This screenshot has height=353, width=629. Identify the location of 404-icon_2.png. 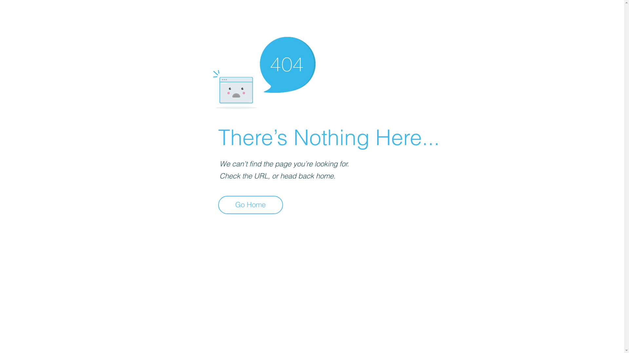
(264, 71).